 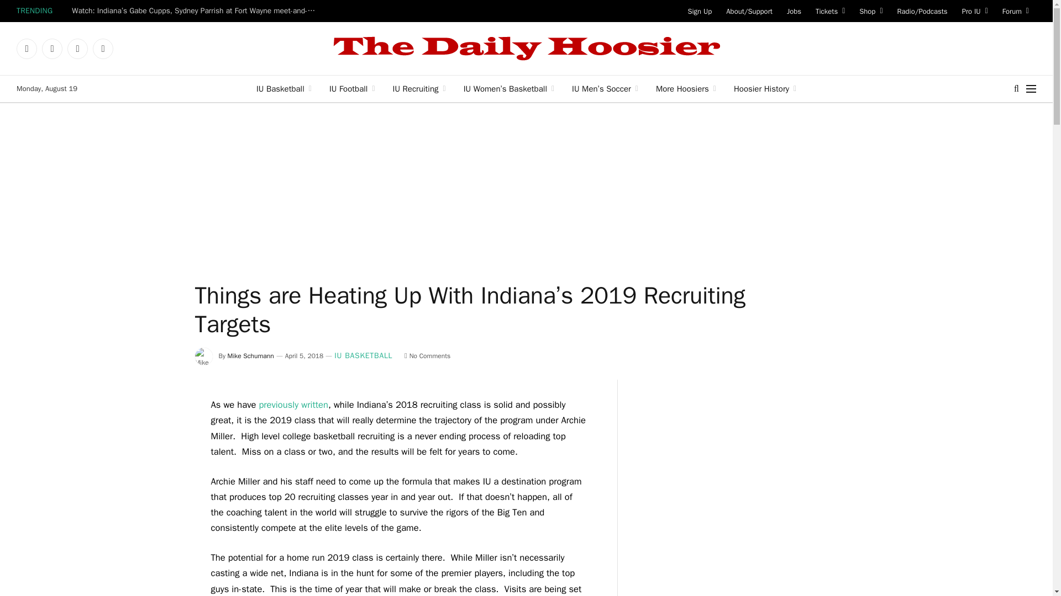 What do you see at coordinates (103, 49) in the screenshot?
I see `YouTube` at bounding box center [103, 49].